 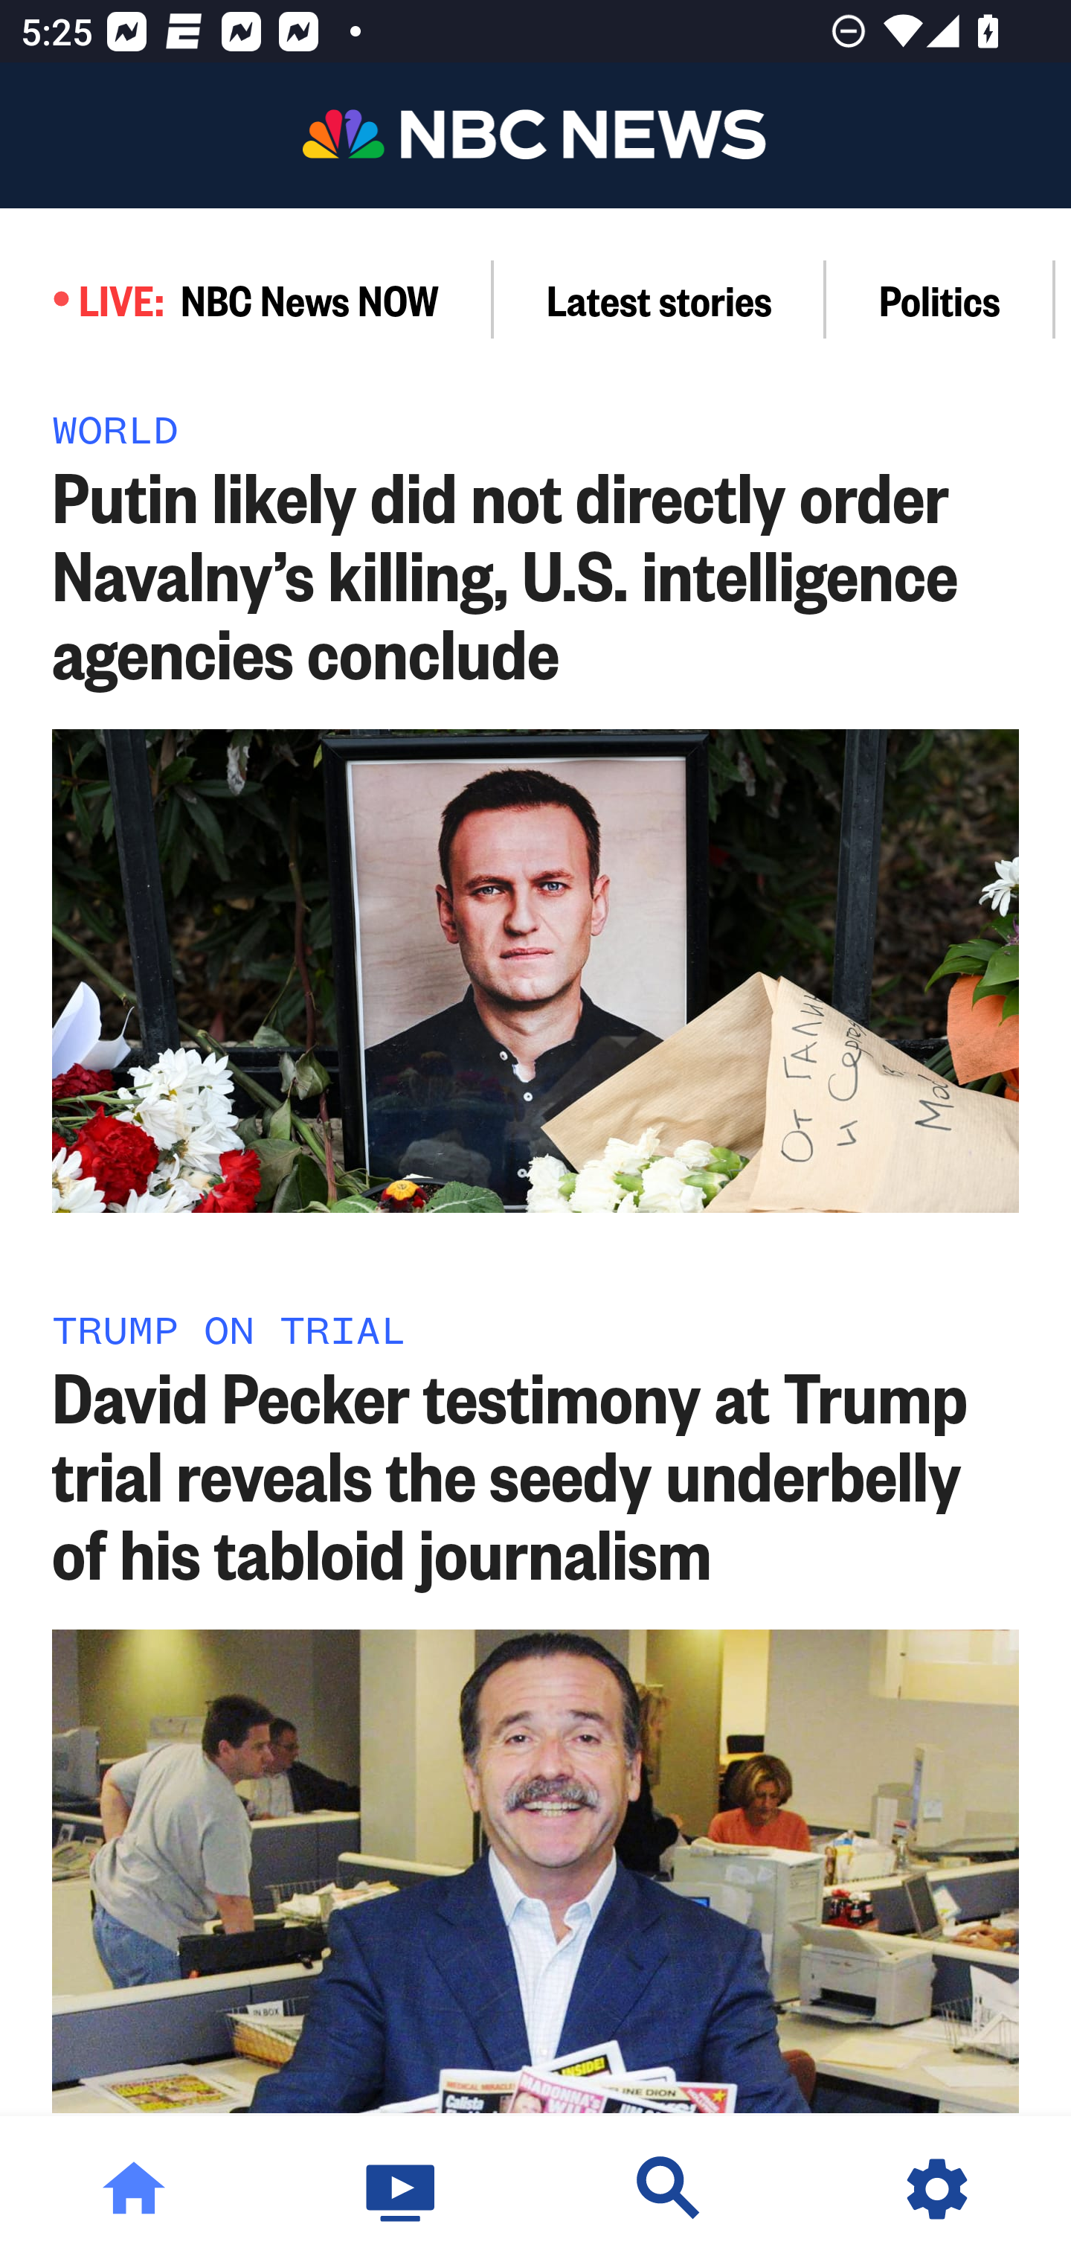 I want to click on Latest stories Section,Latest stories, so click(x=660, y=299).